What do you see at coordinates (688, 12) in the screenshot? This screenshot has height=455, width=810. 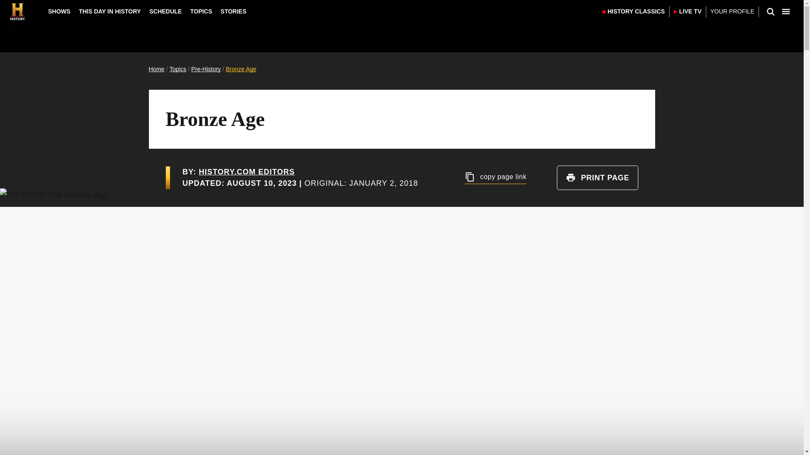 I see `LIVE TV` at bounding box center [688, 12].